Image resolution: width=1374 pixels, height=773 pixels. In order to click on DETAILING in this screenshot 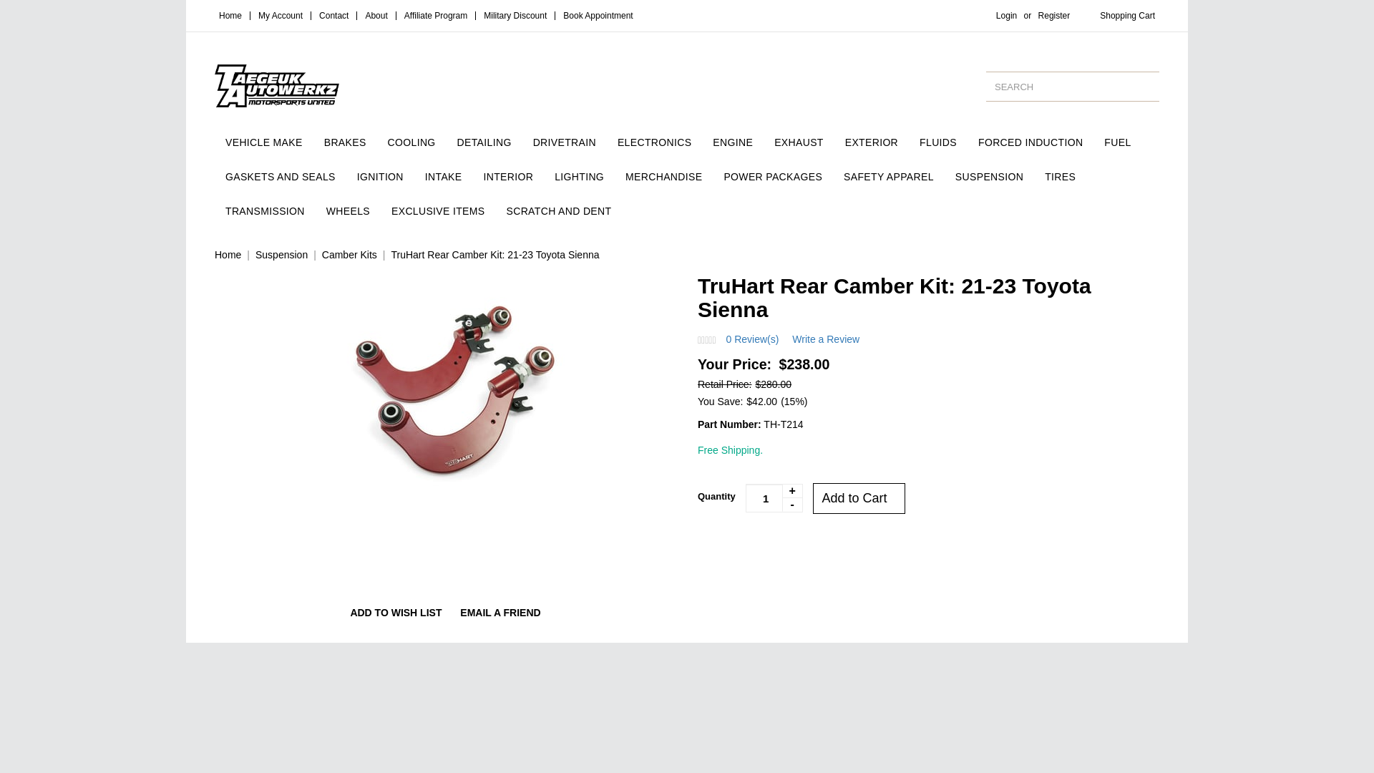, I will do `click(484, 142)`.